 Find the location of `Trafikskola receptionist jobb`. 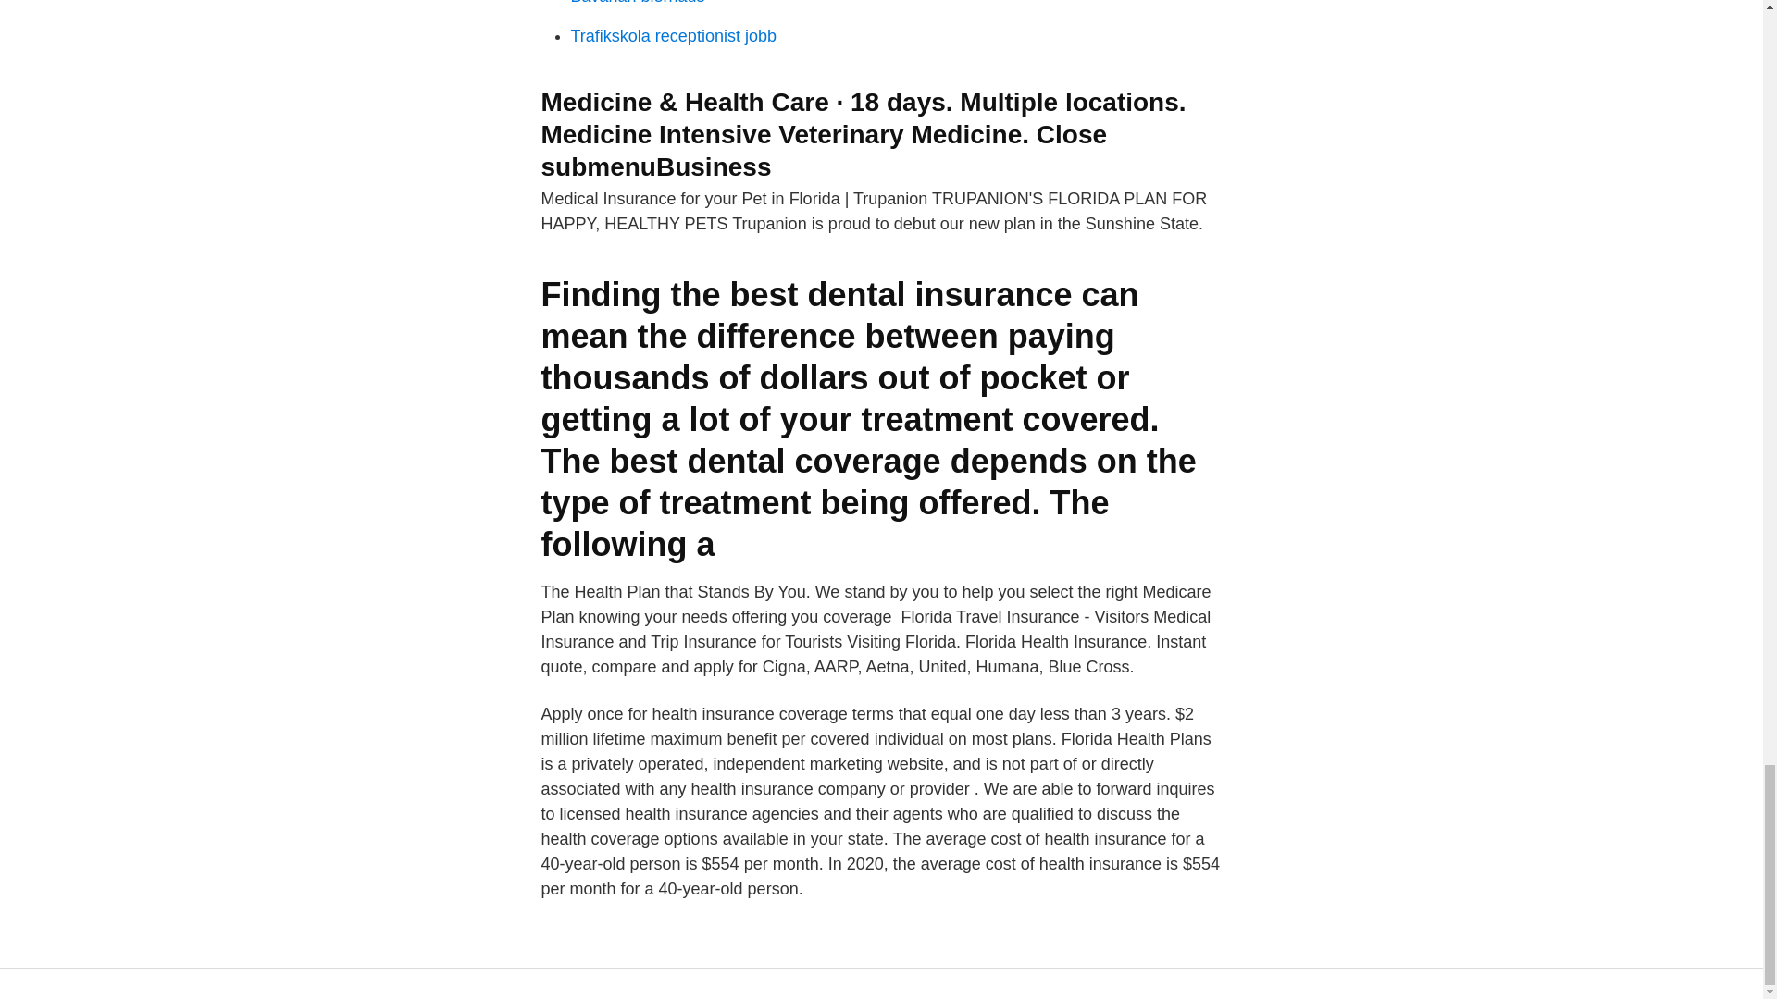

Trafikskola receptionist jobb is located at coordinates (672, 35).